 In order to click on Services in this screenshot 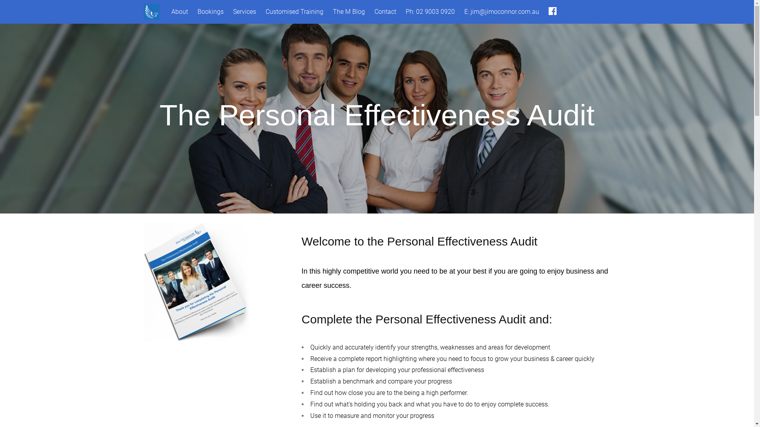, I will do `click(244, 12)`.